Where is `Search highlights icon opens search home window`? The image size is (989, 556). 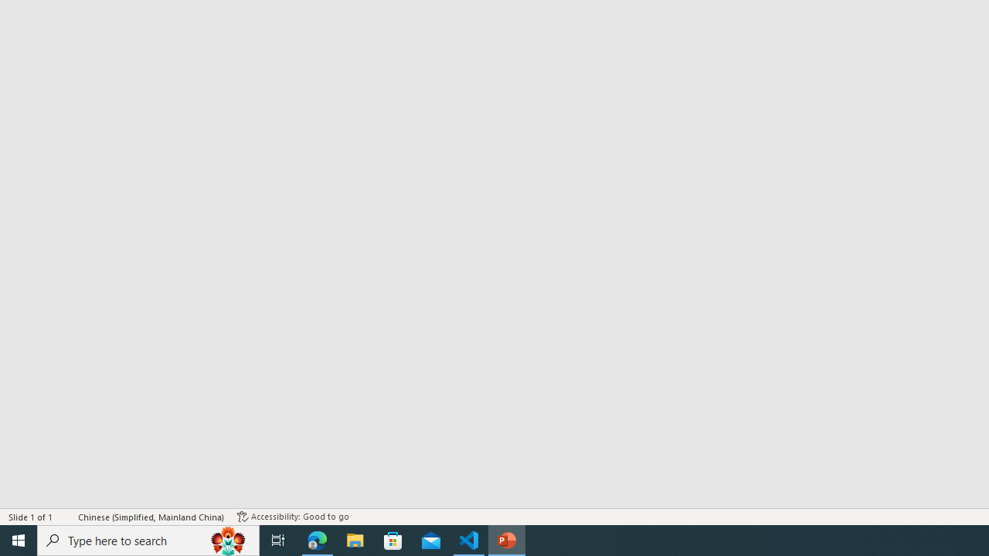
Search highlights icon opens search home window is located at coordinates (229, 541).